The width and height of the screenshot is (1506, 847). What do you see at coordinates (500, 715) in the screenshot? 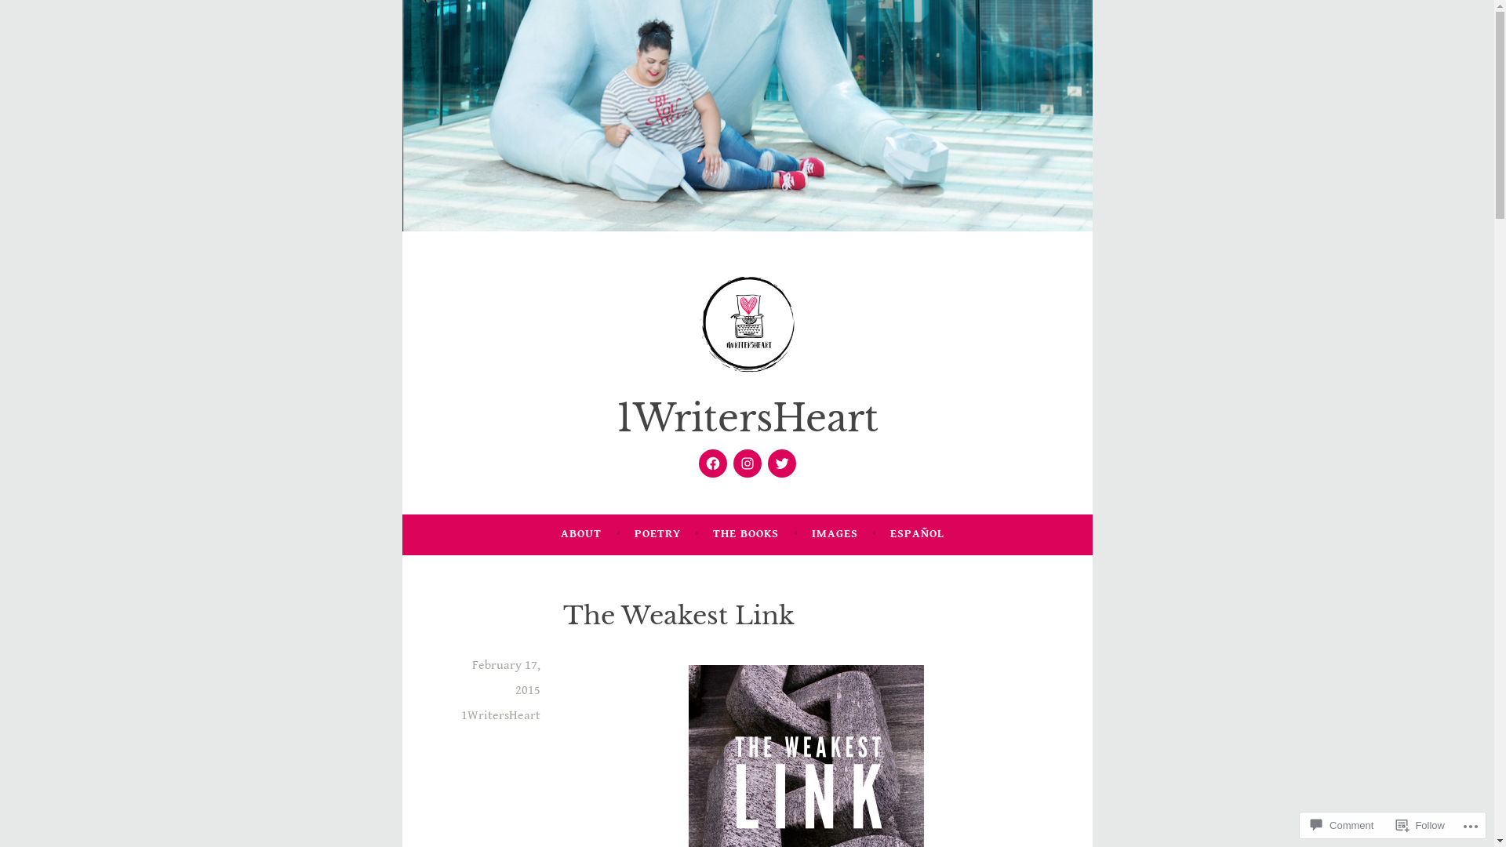
I see `1WritersHeart` at bounding box center [500, 715].